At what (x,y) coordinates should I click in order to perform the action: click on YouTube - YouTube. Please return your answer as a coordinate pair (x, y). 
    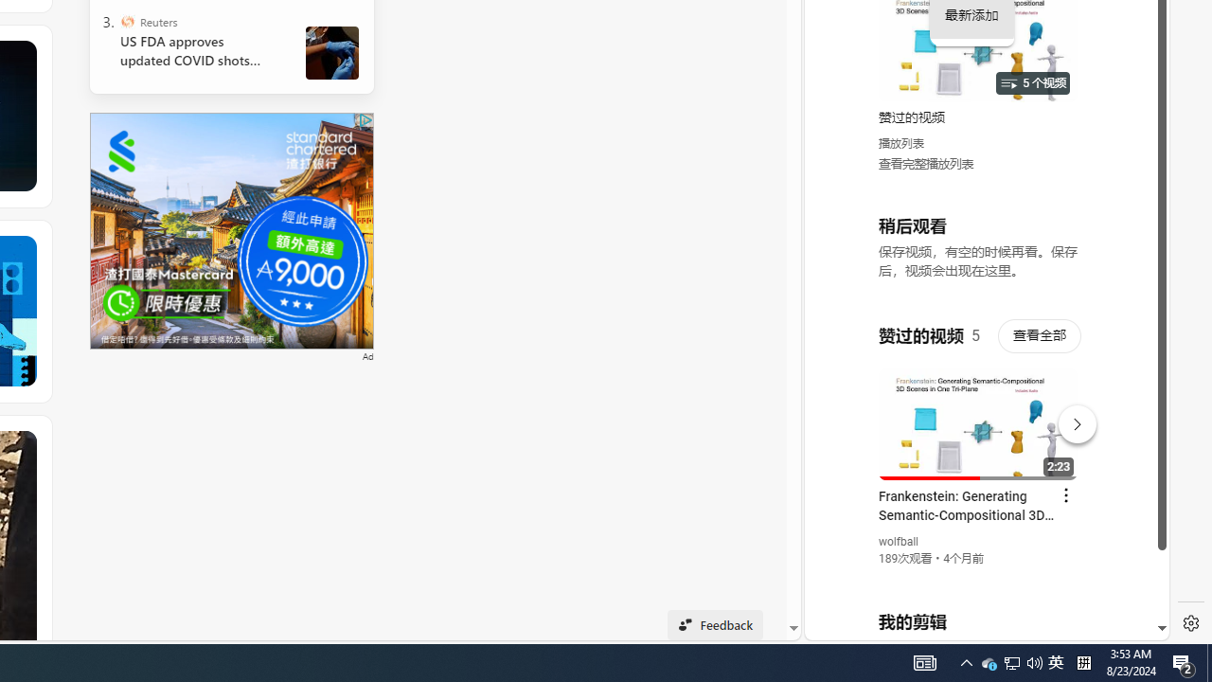
    Looking at the image, I should click on (979, 252).